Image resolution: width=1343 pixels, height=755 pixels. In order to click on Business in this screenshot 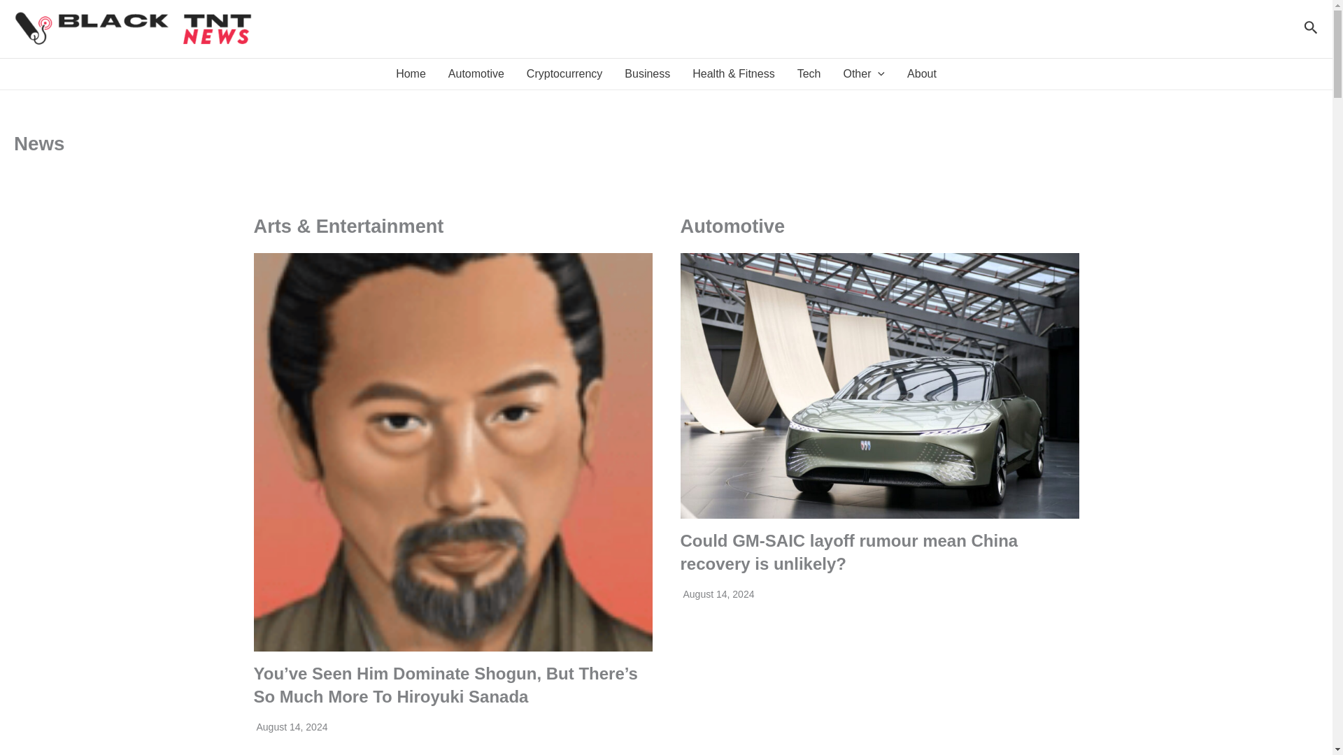, I will do `click(647, 74)`.